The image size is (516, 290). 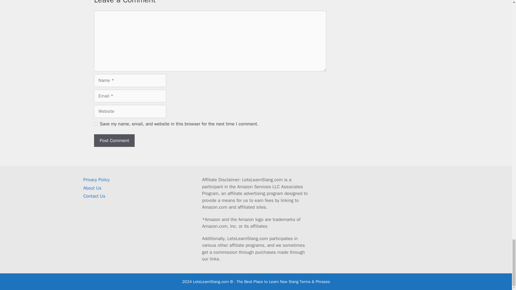 I want to click on yes, so click(x=96, y=124).